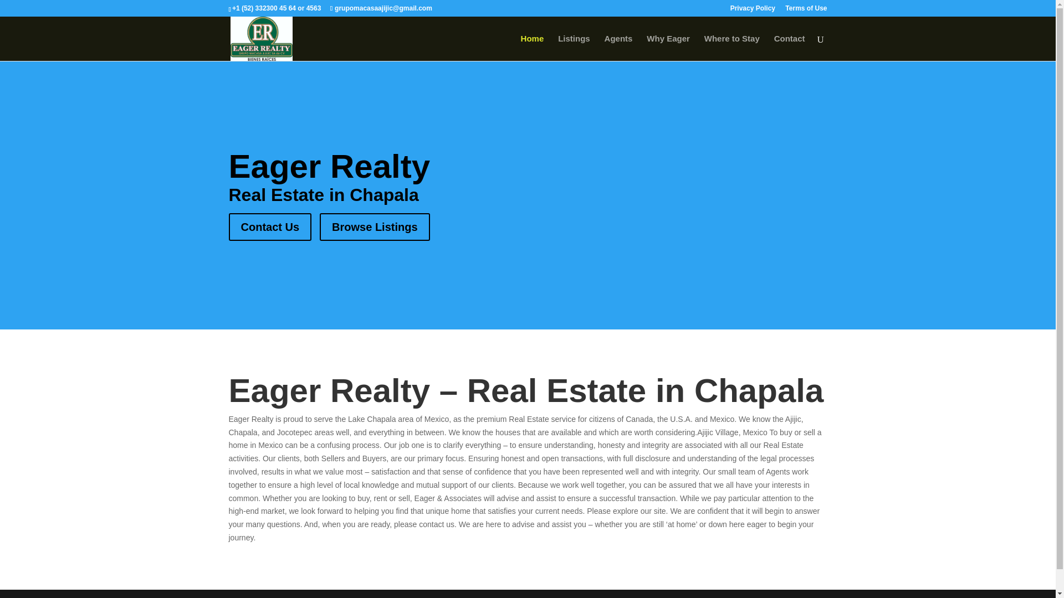  Describe the element at coordinates (790, 48) in the screenshot. I see `Contact` at that location.